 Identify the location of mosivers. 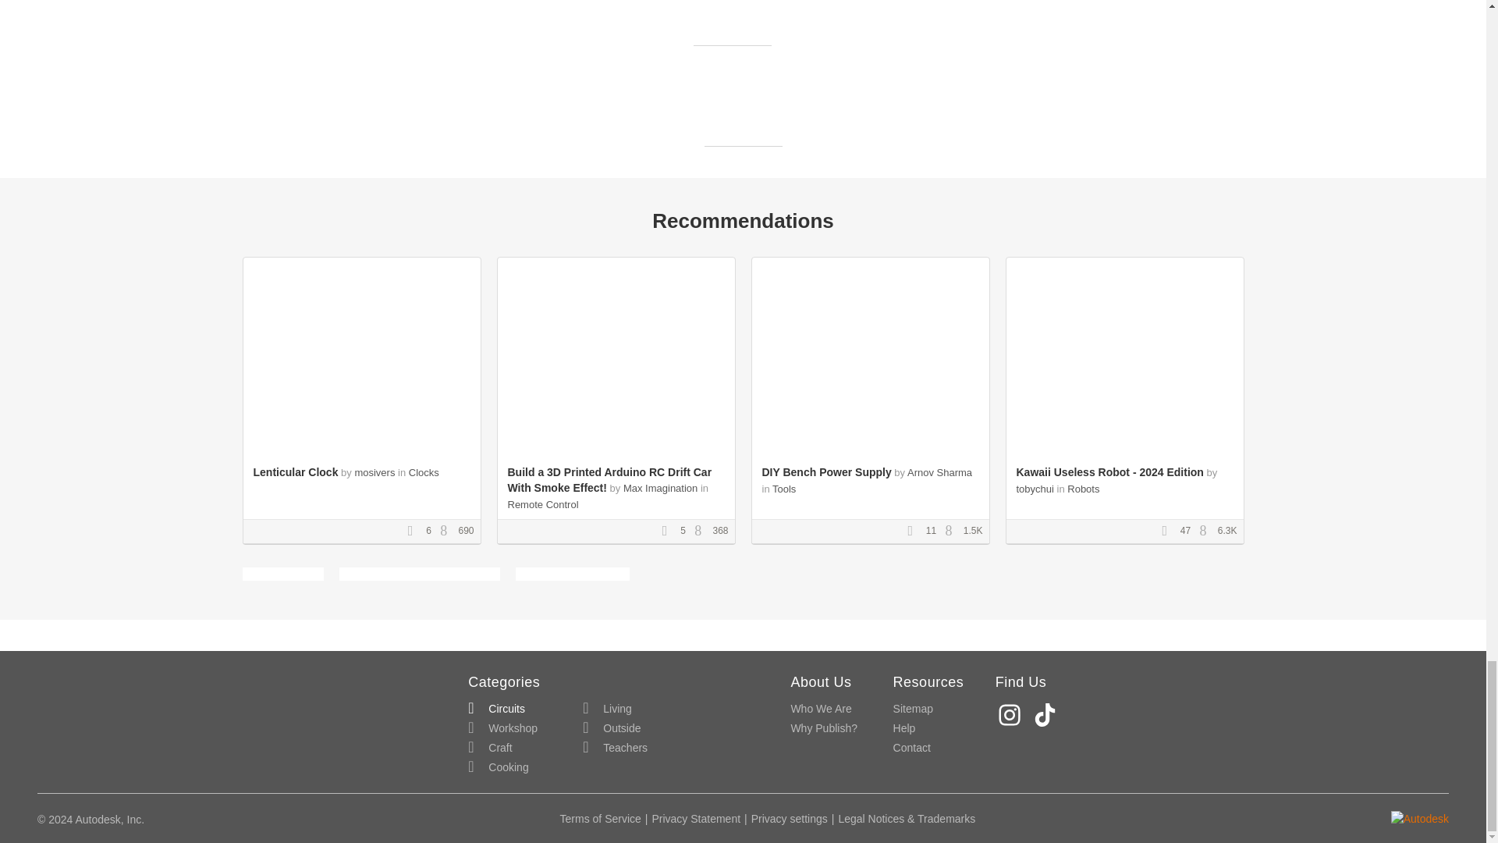
(374, 473).